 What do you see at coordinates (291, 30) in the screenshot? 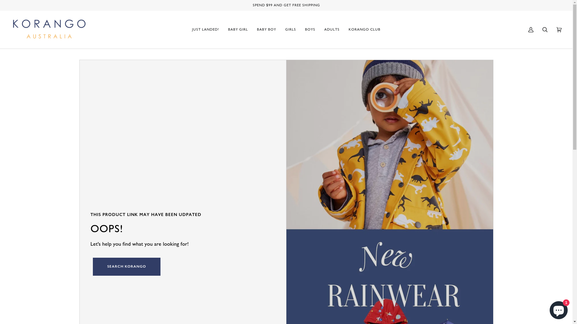
I see `GIRLS` at bounding box center [291, 30].